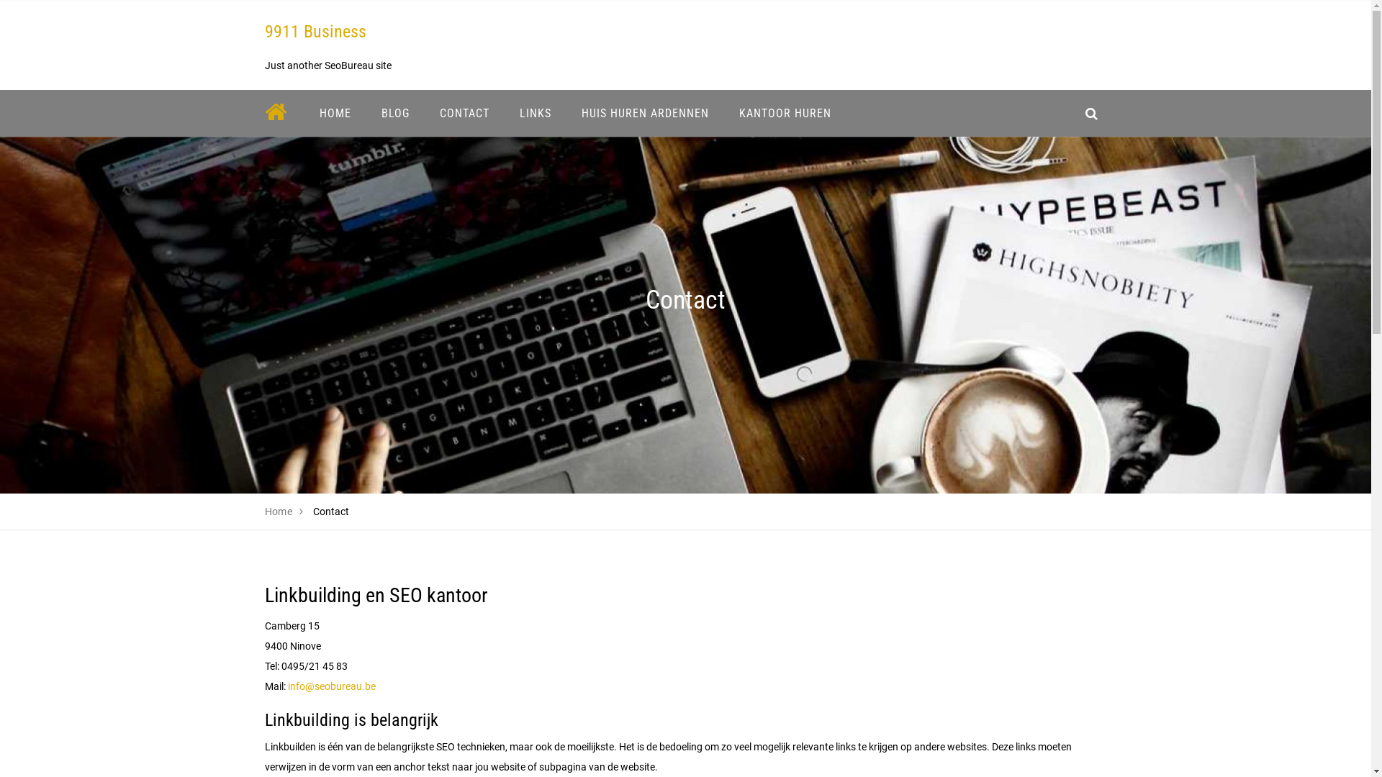 Image resolution: width=1382 pixels, height=777 pixels. What do you see at coordinates (465, 114) in the screenshot?
I see `CONTACT` at bounding box center [465, 114].